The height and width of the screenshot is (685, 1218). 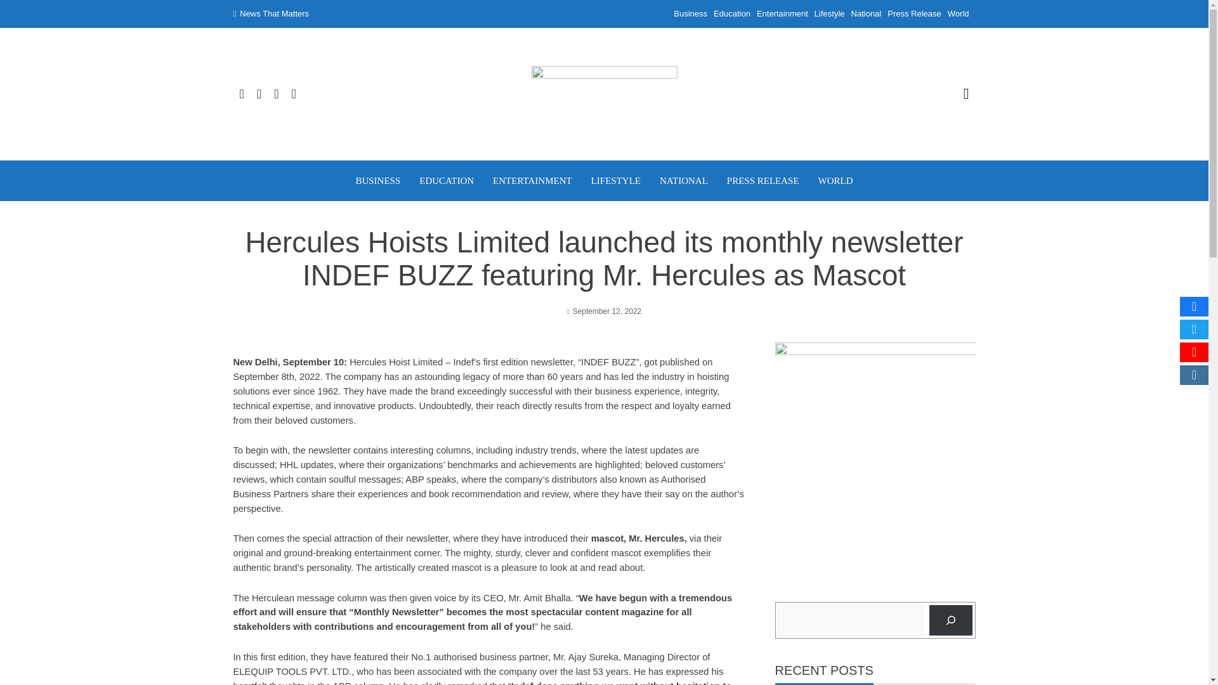 I want to click on Press Release, so click(x=915, y=14).